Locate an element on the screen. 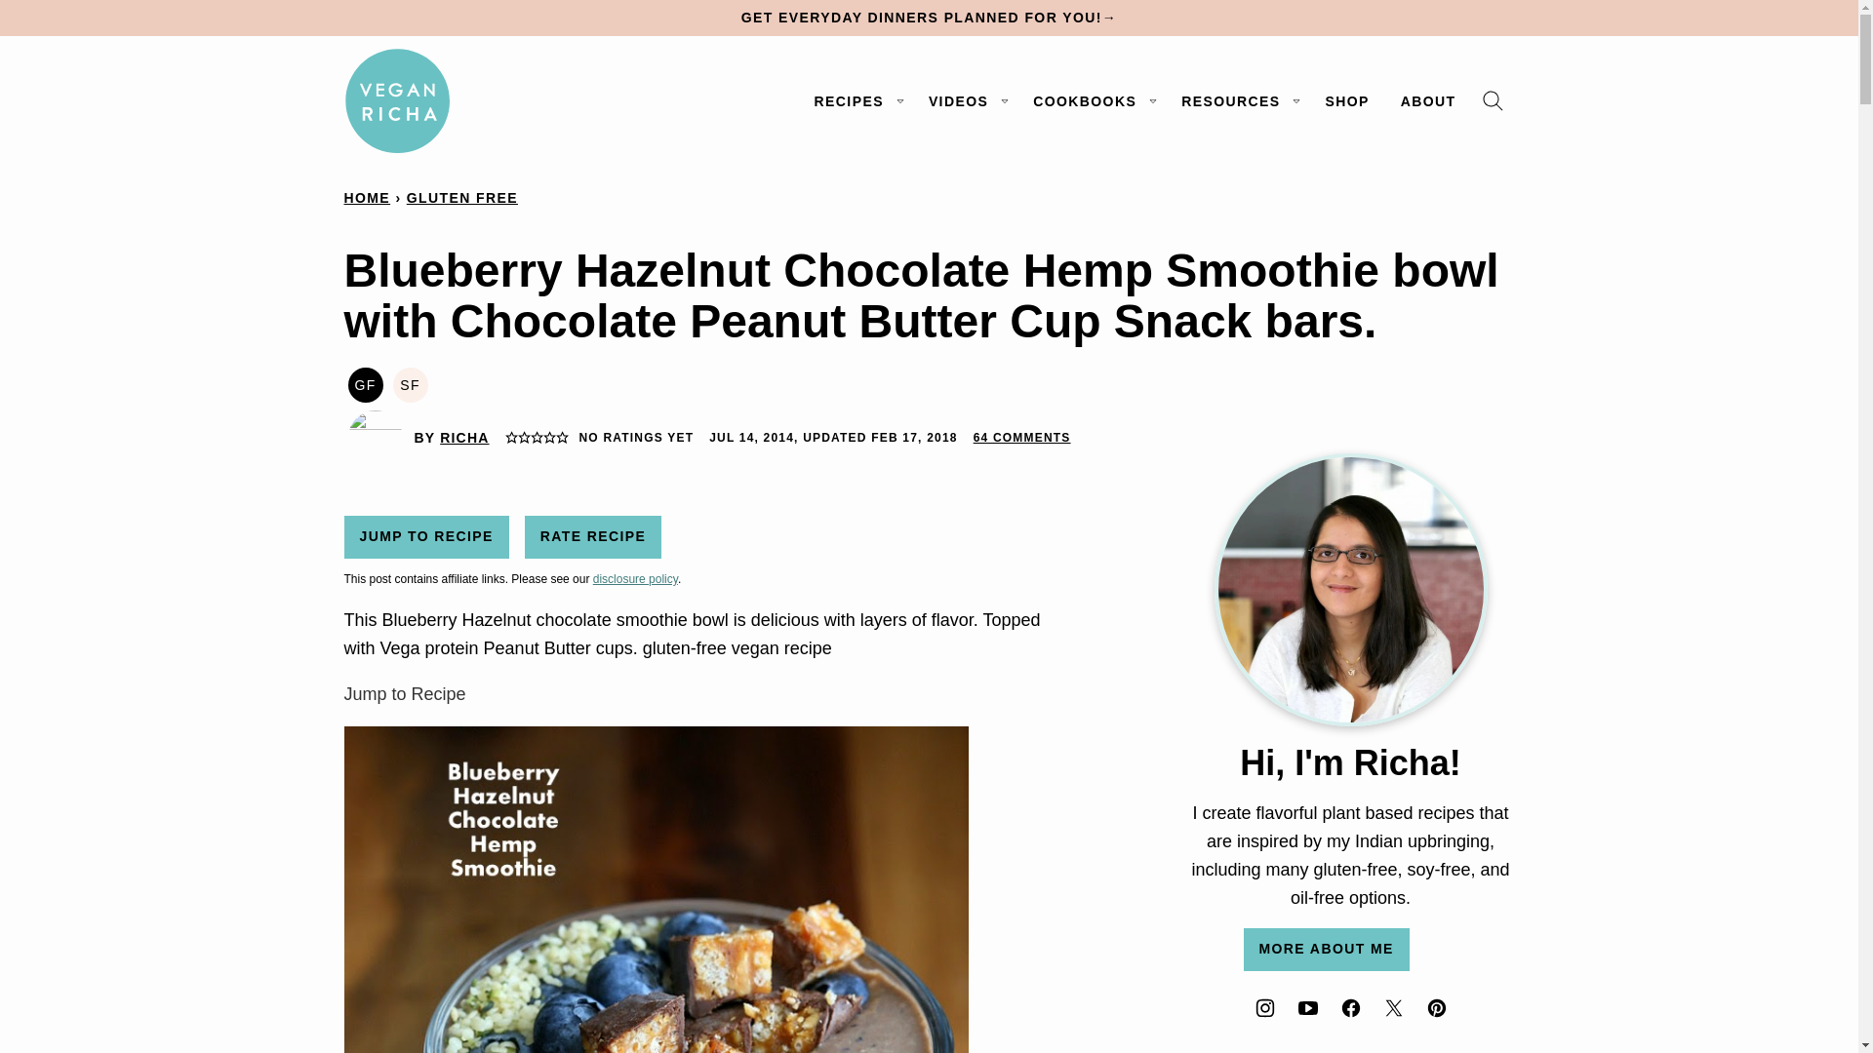 The height and width of the screenshot is (1053, 1873). ABOUT is located at coordinates (1428, 101).